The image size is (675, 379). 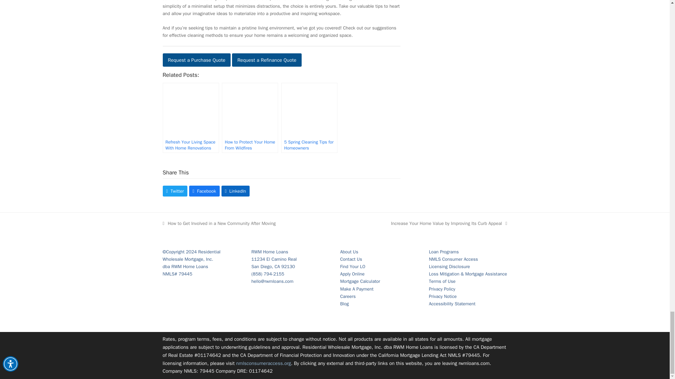 I want to click on Request a Purchase Quote, so click(x=197, y=60).